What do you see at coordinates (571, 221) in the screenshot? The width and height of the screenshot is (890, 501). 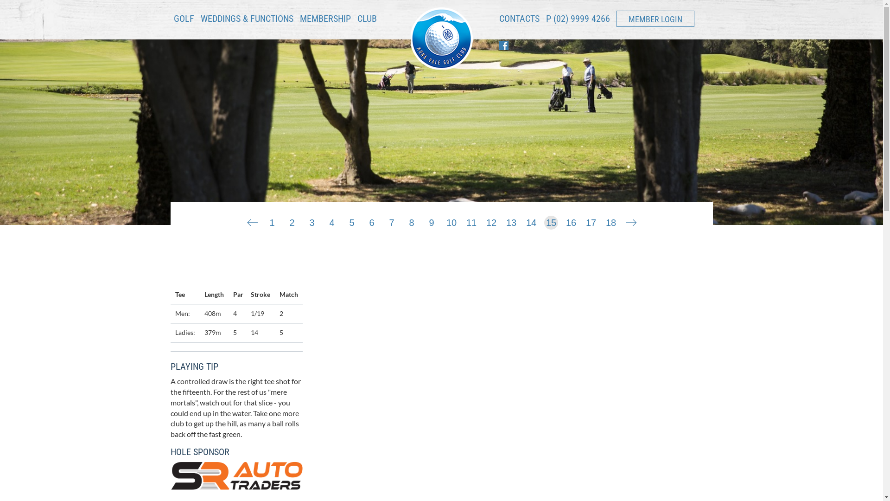 I see `16` at bounding box center [571, 221].